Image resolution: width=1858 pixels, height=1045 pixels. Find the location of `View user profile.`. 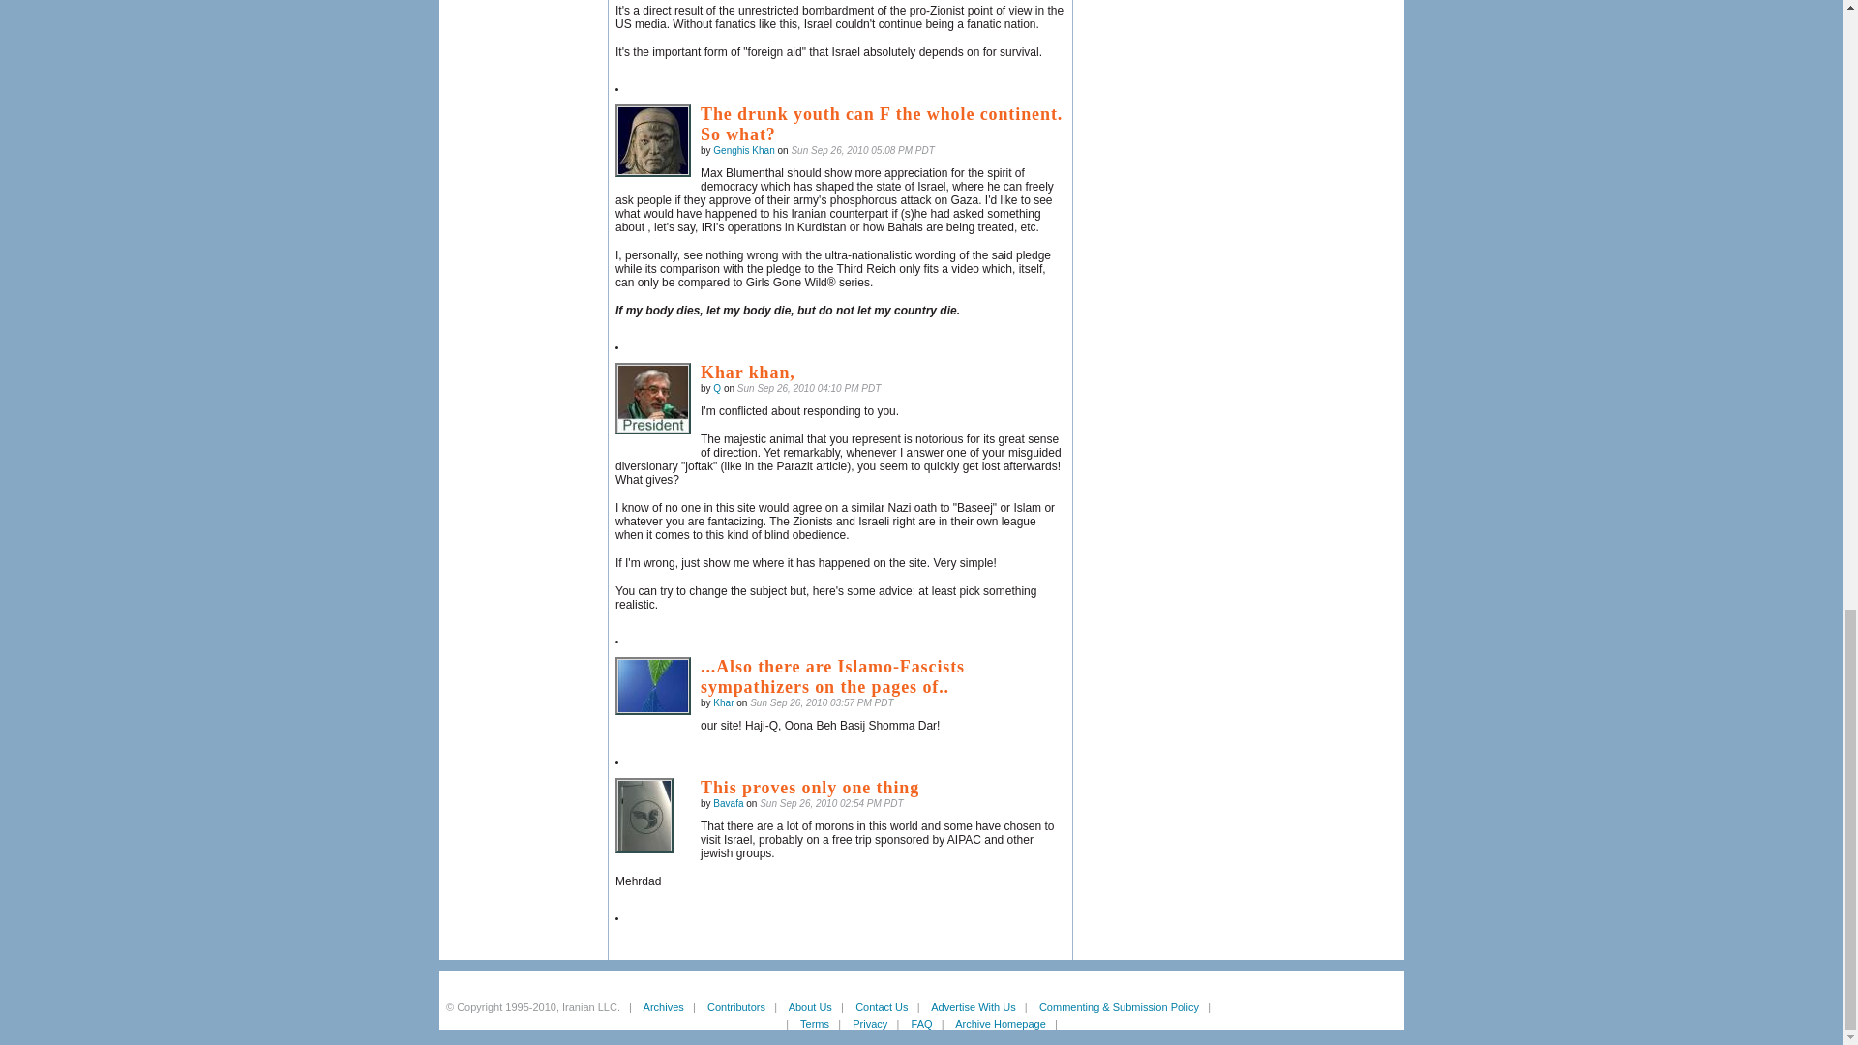

View user profile. is located at coordinates (743, 150).